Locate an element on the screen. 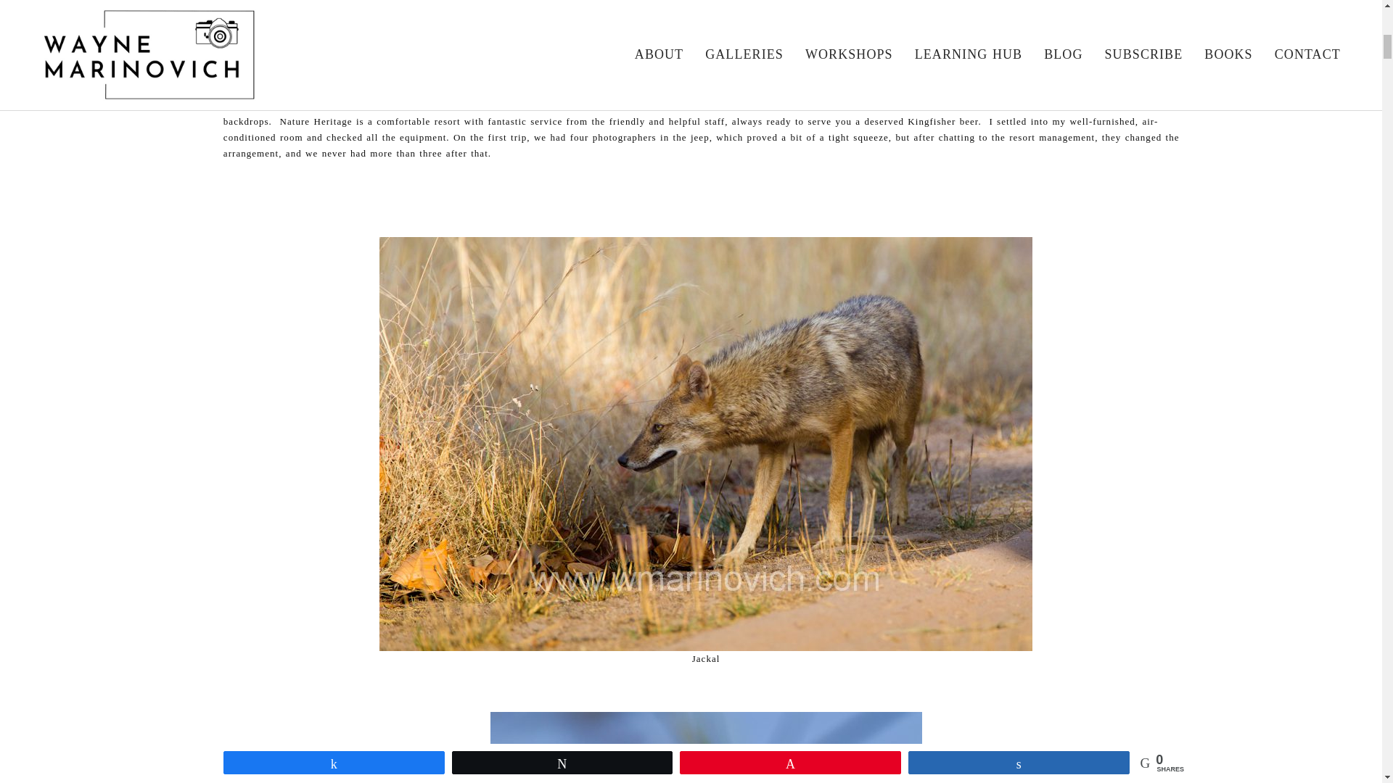 This screenshot has height=783, width=1393. Nature Heritage Resort is located at coordinates (919, 88).